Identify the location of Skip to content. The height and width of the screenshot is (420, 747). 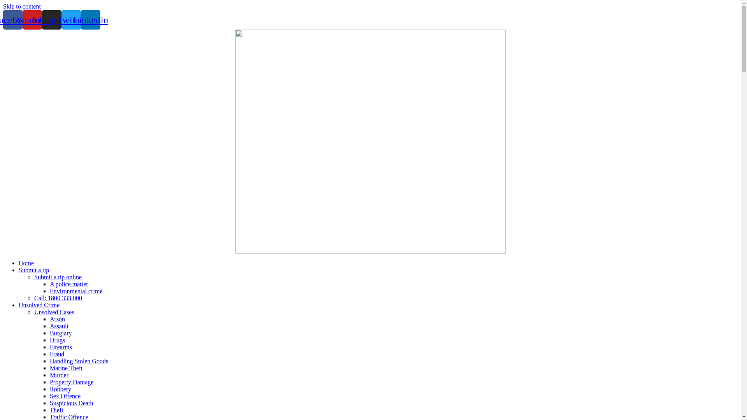
(22, 6).